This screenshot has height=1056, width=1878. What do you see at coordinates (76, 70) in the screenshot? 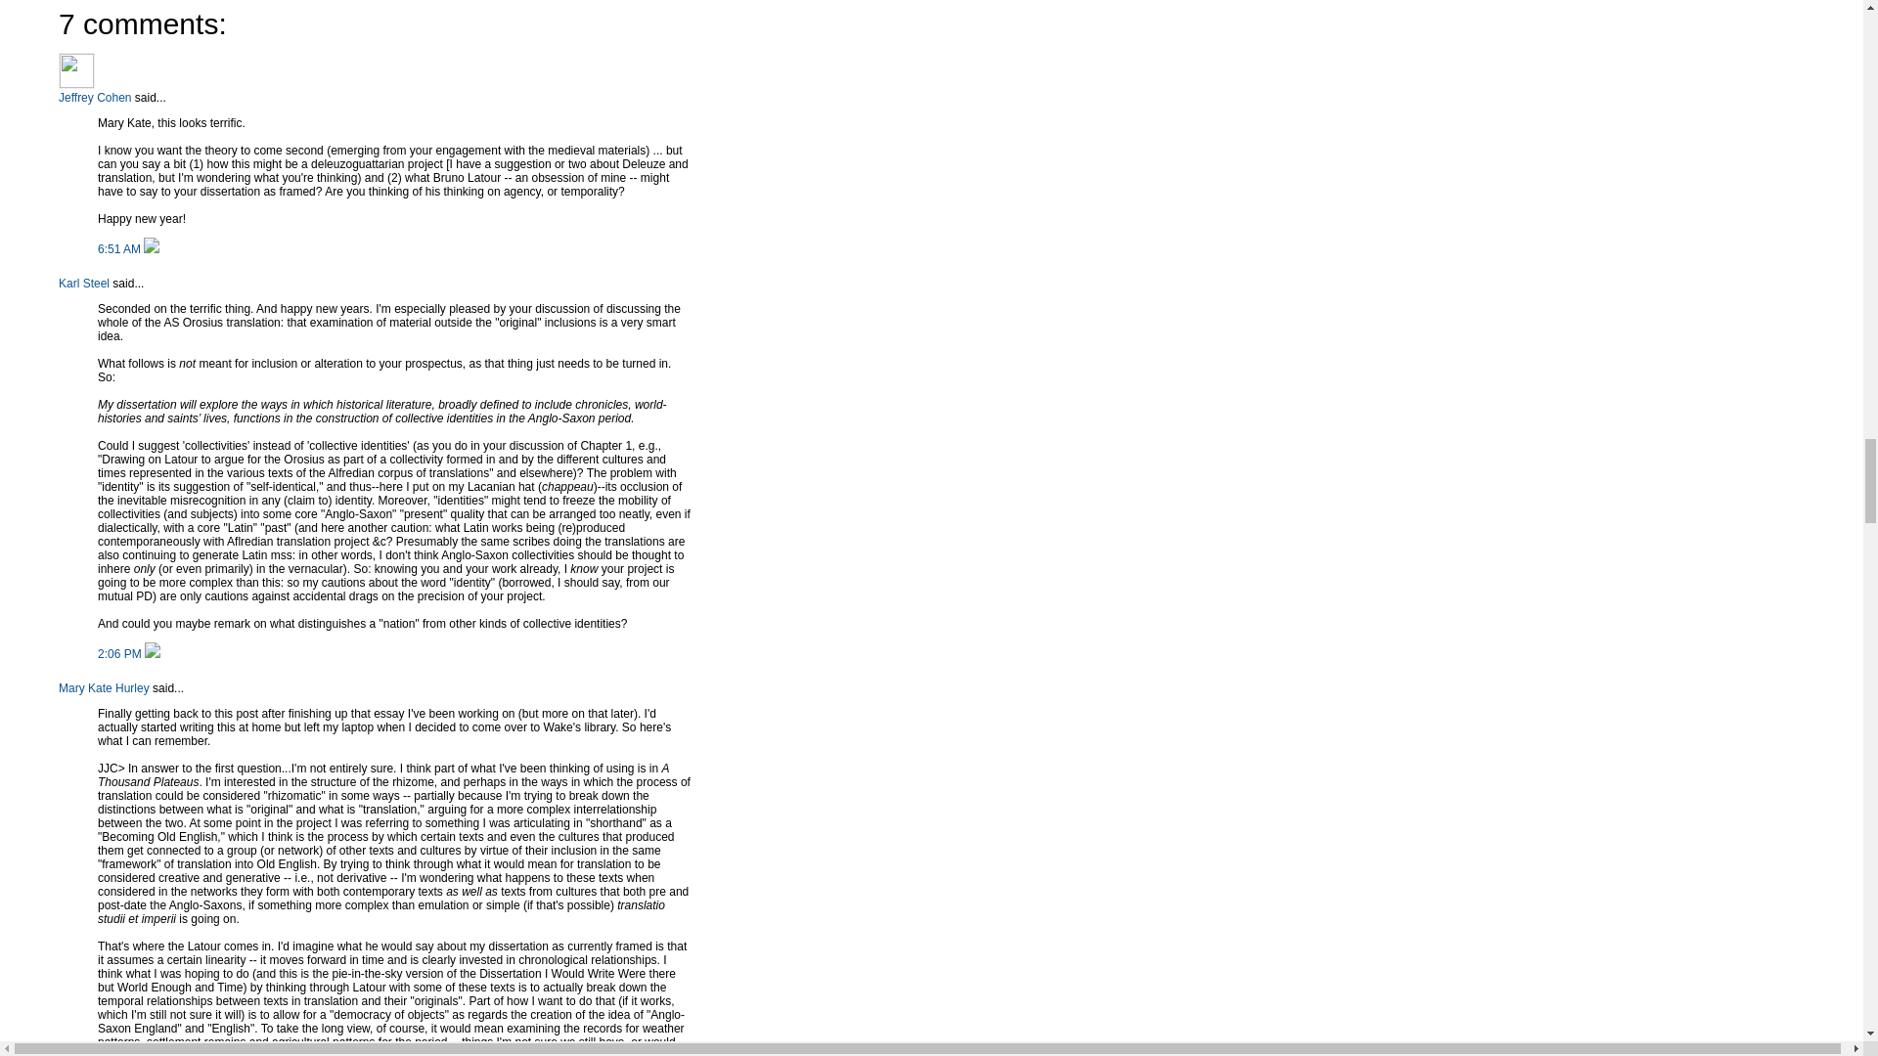
I see `Jeffrey Cohen` at bounding box center [76, 70].